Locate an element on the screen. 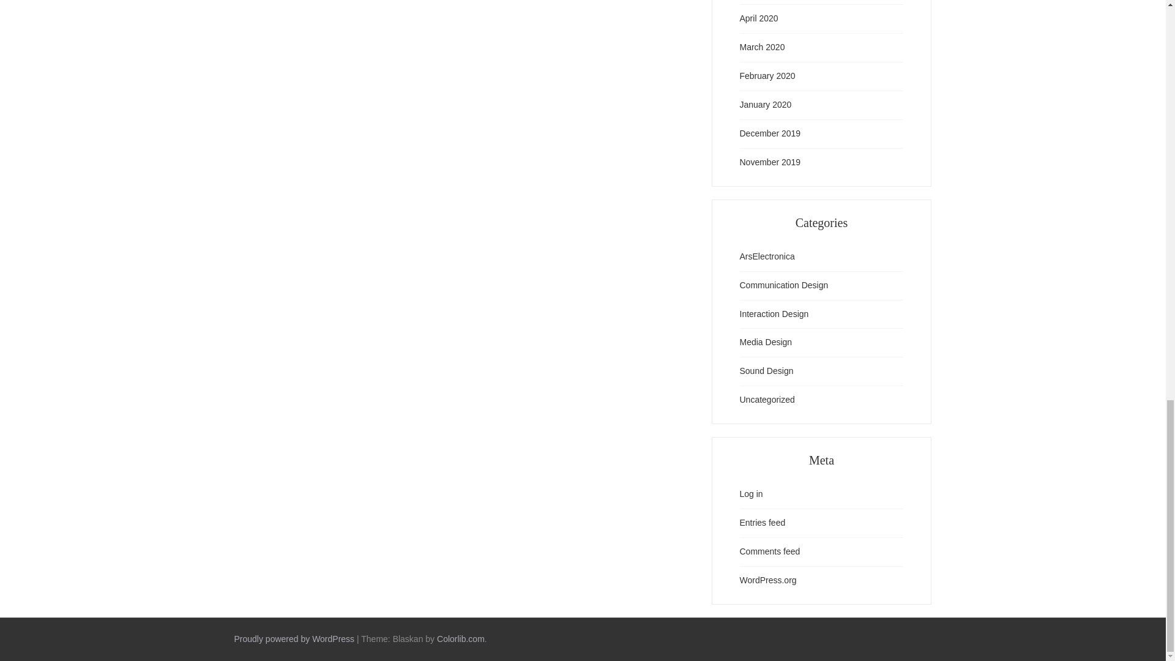 The height and width of the screenshot is (661, 1175). January 2020 is located at coordinates (765, 105).